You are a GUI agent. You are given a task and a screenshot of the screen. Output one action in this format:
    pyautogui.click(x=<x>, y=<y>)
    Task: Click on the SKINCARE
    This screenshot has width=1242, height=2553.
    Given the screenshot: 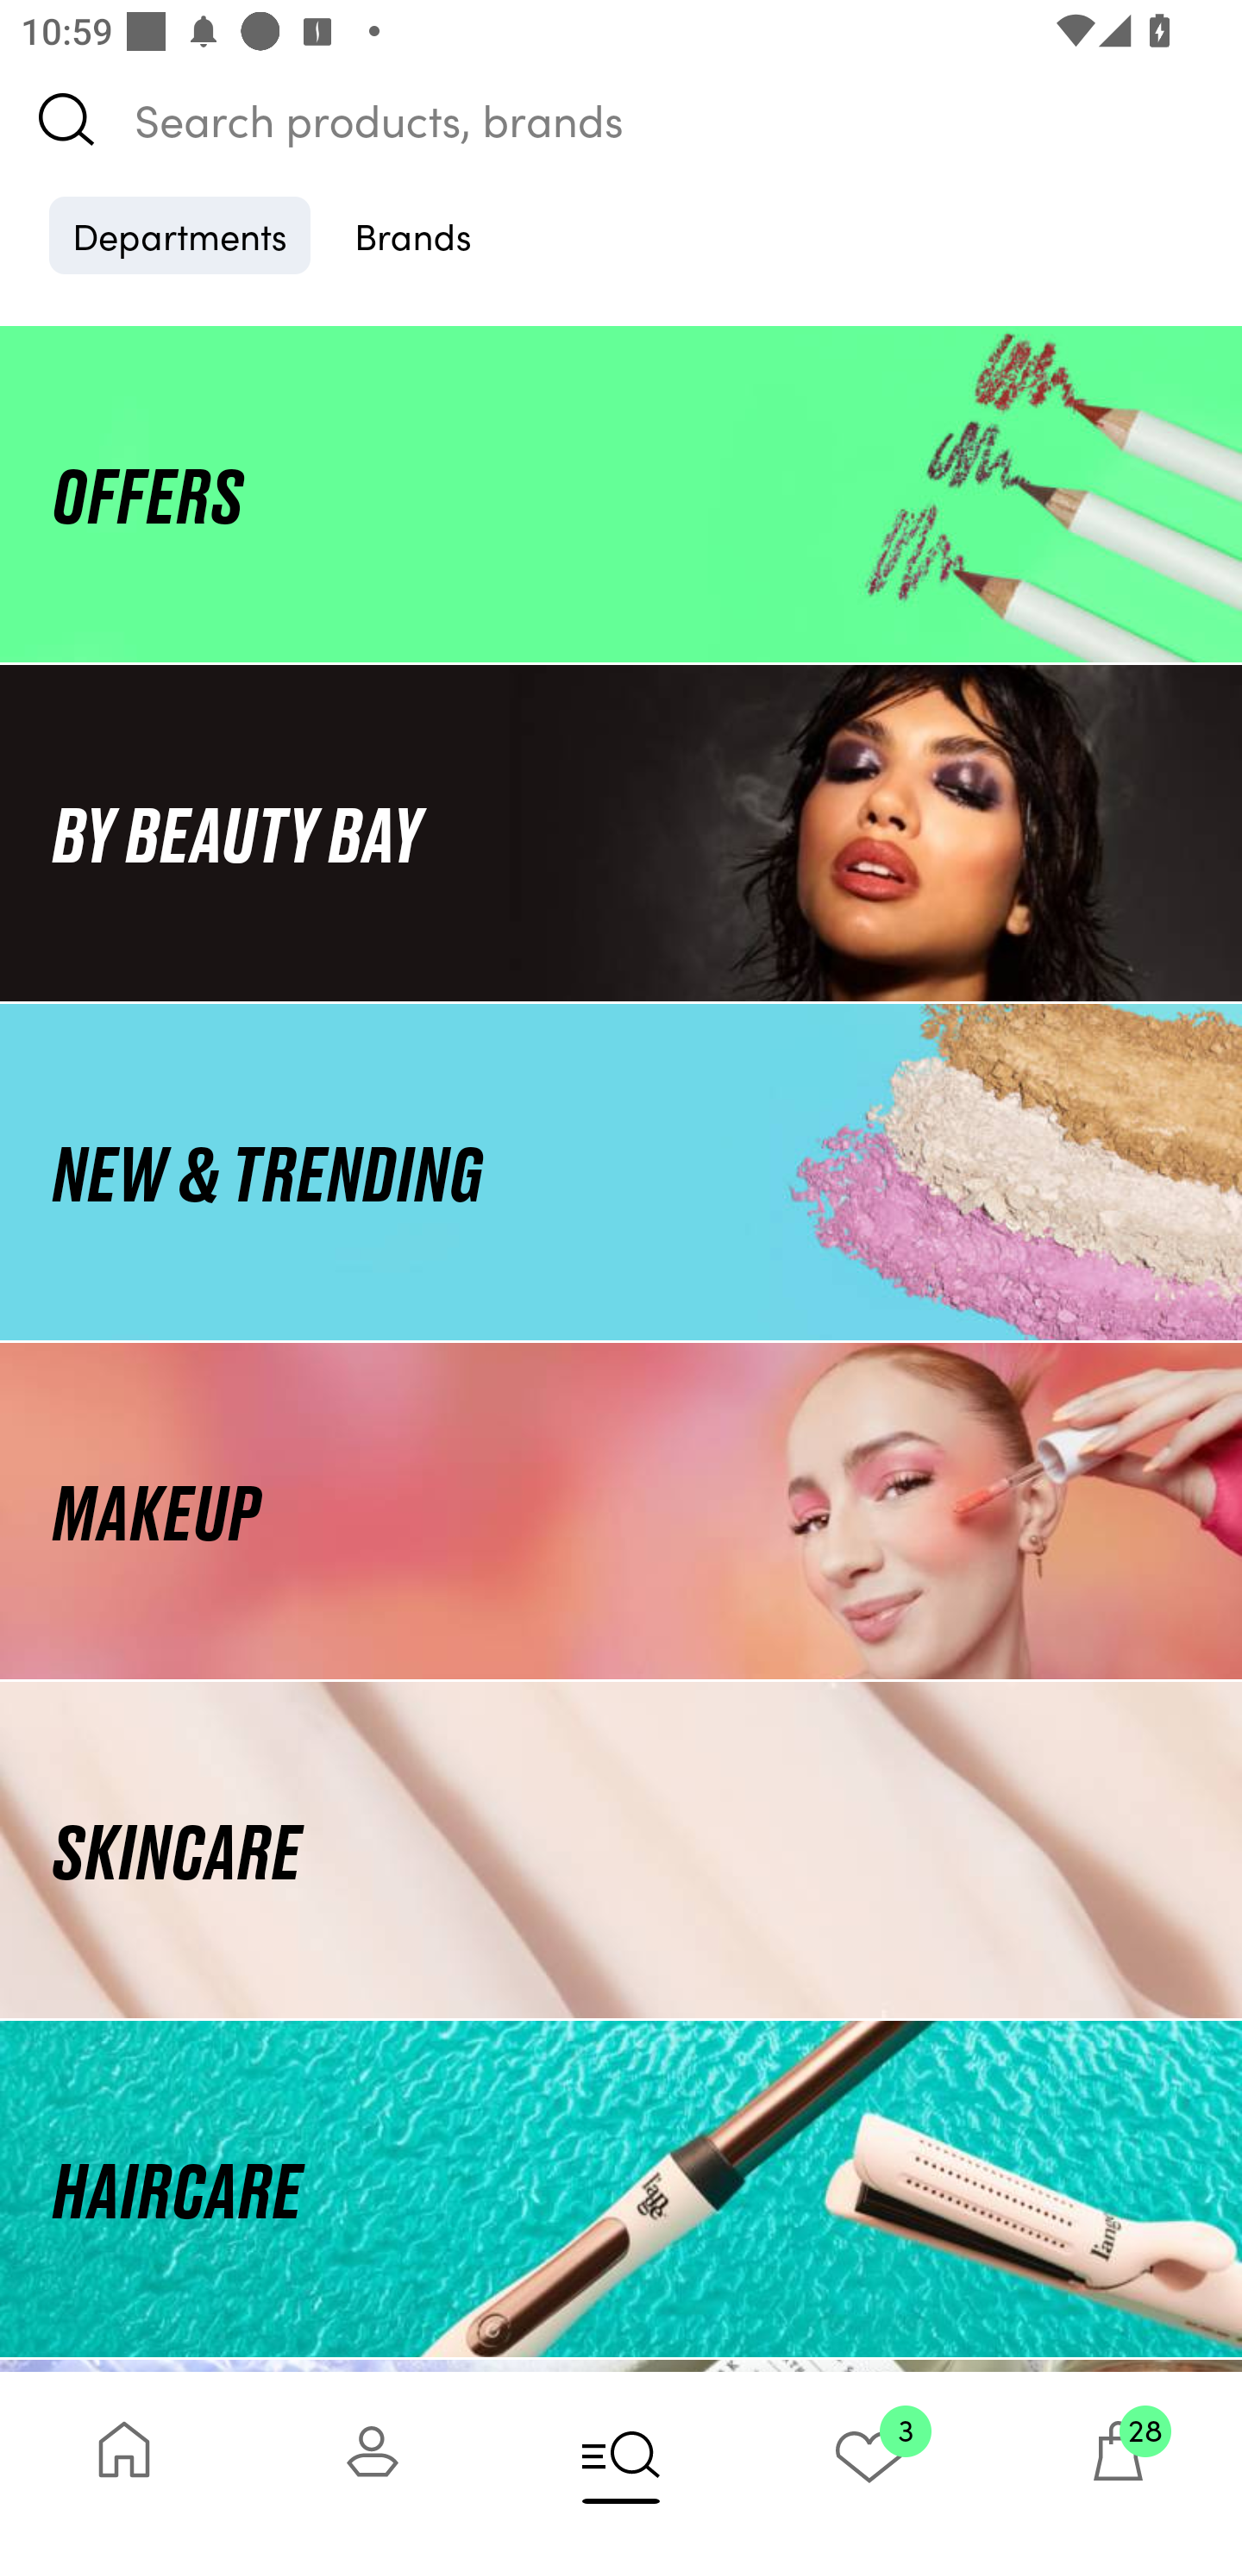 What is the action you would take?
    pyautogui.click(x=621, y=1851)
    